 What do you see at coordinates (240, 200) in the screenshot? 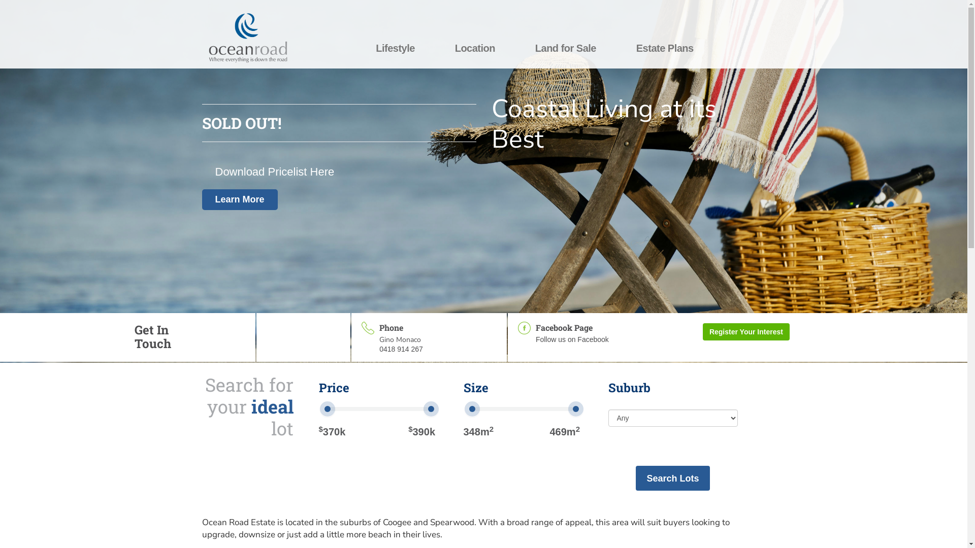
I see `Learn More` at bounding box center [240, 200].